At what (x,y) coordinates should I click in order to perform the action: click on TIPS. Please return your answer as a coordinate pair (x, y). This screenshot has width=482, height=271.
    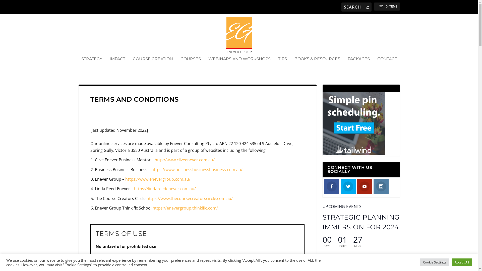
    Looking at the image, I should click on (283, 66).